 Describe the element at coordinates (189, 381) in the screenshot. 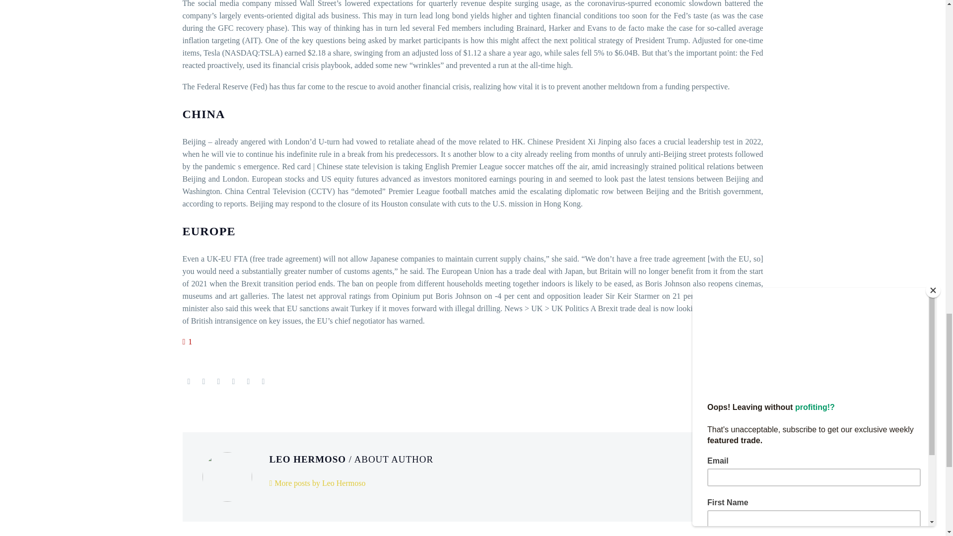

I see `Facebook` at that location.